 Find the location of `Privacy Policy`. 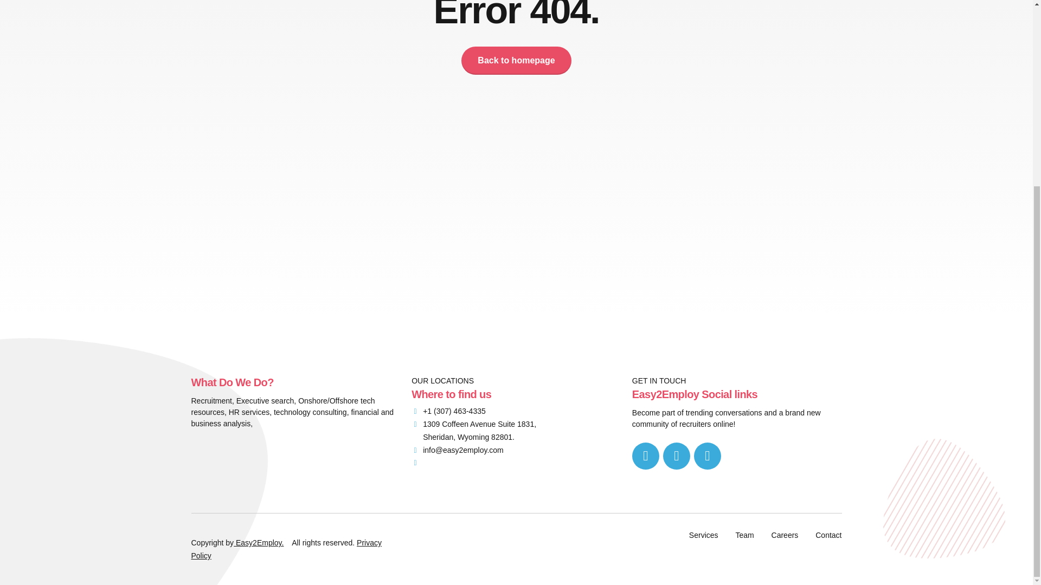

Privacy Policy is located at coordinates (285, 549).